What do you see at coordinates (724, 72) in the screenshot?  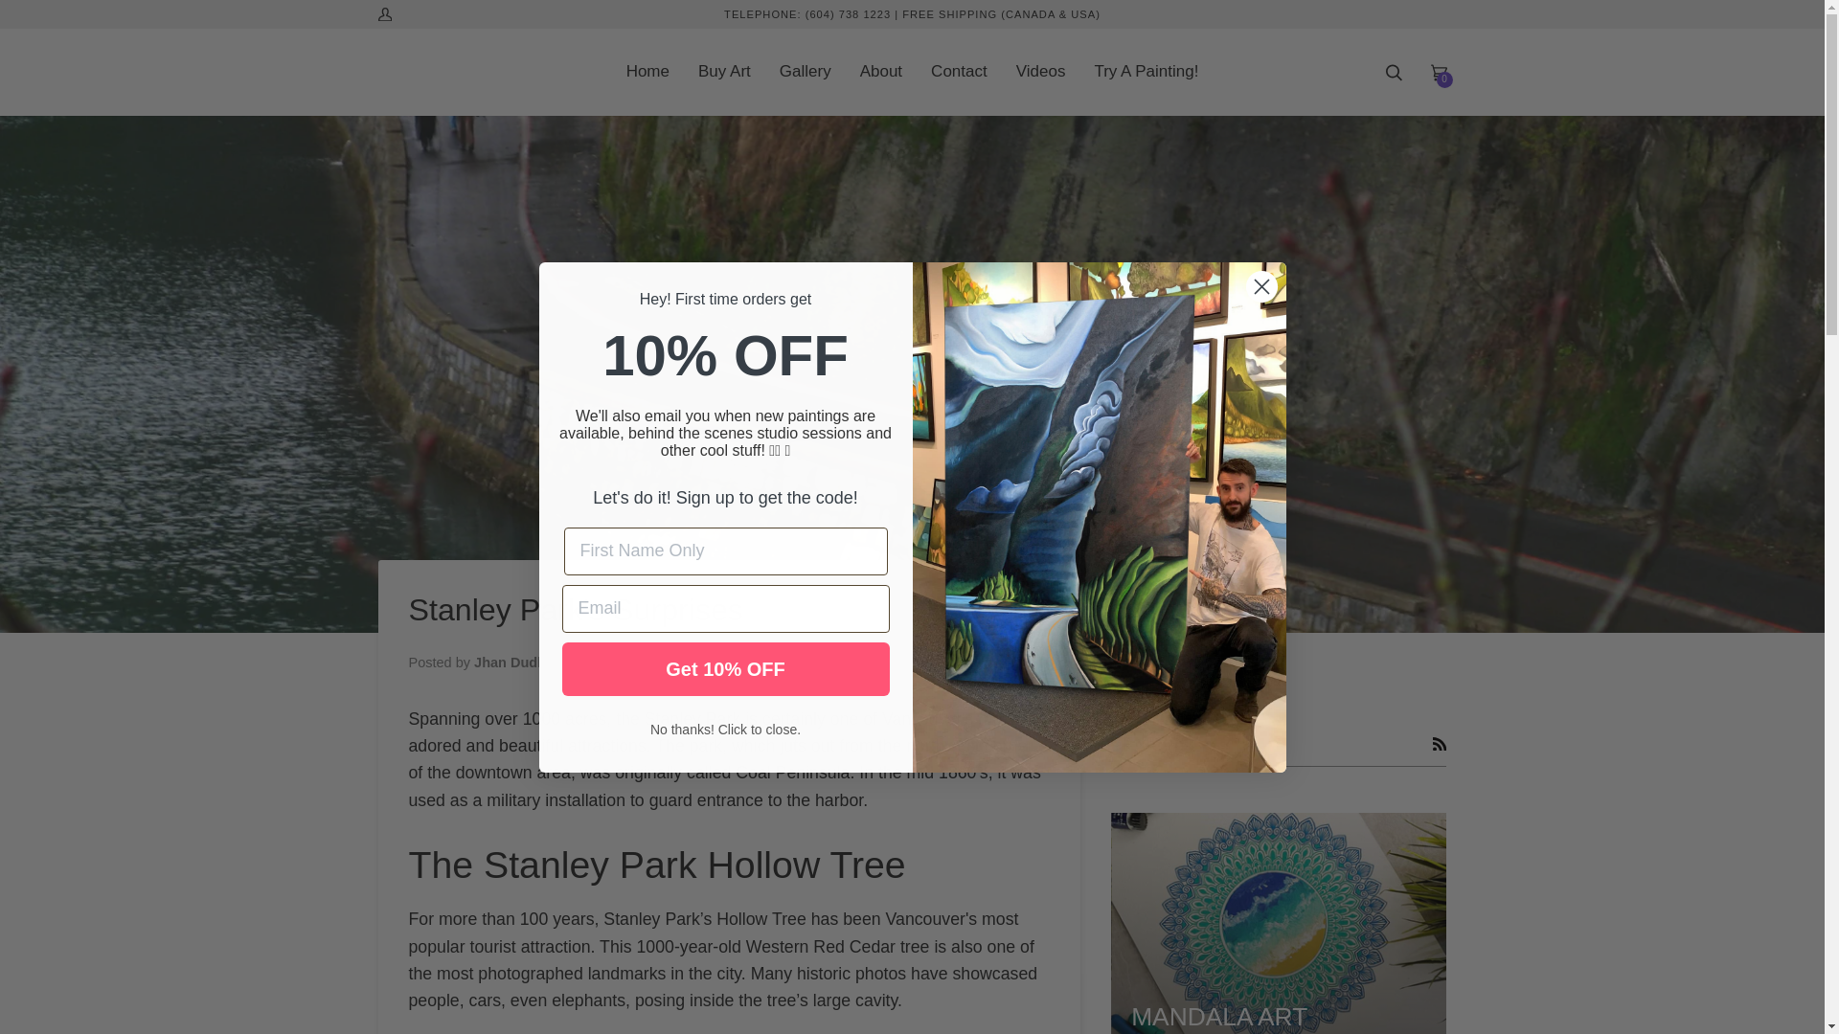 I see `Buy Art` at bounding box center [724, 72].